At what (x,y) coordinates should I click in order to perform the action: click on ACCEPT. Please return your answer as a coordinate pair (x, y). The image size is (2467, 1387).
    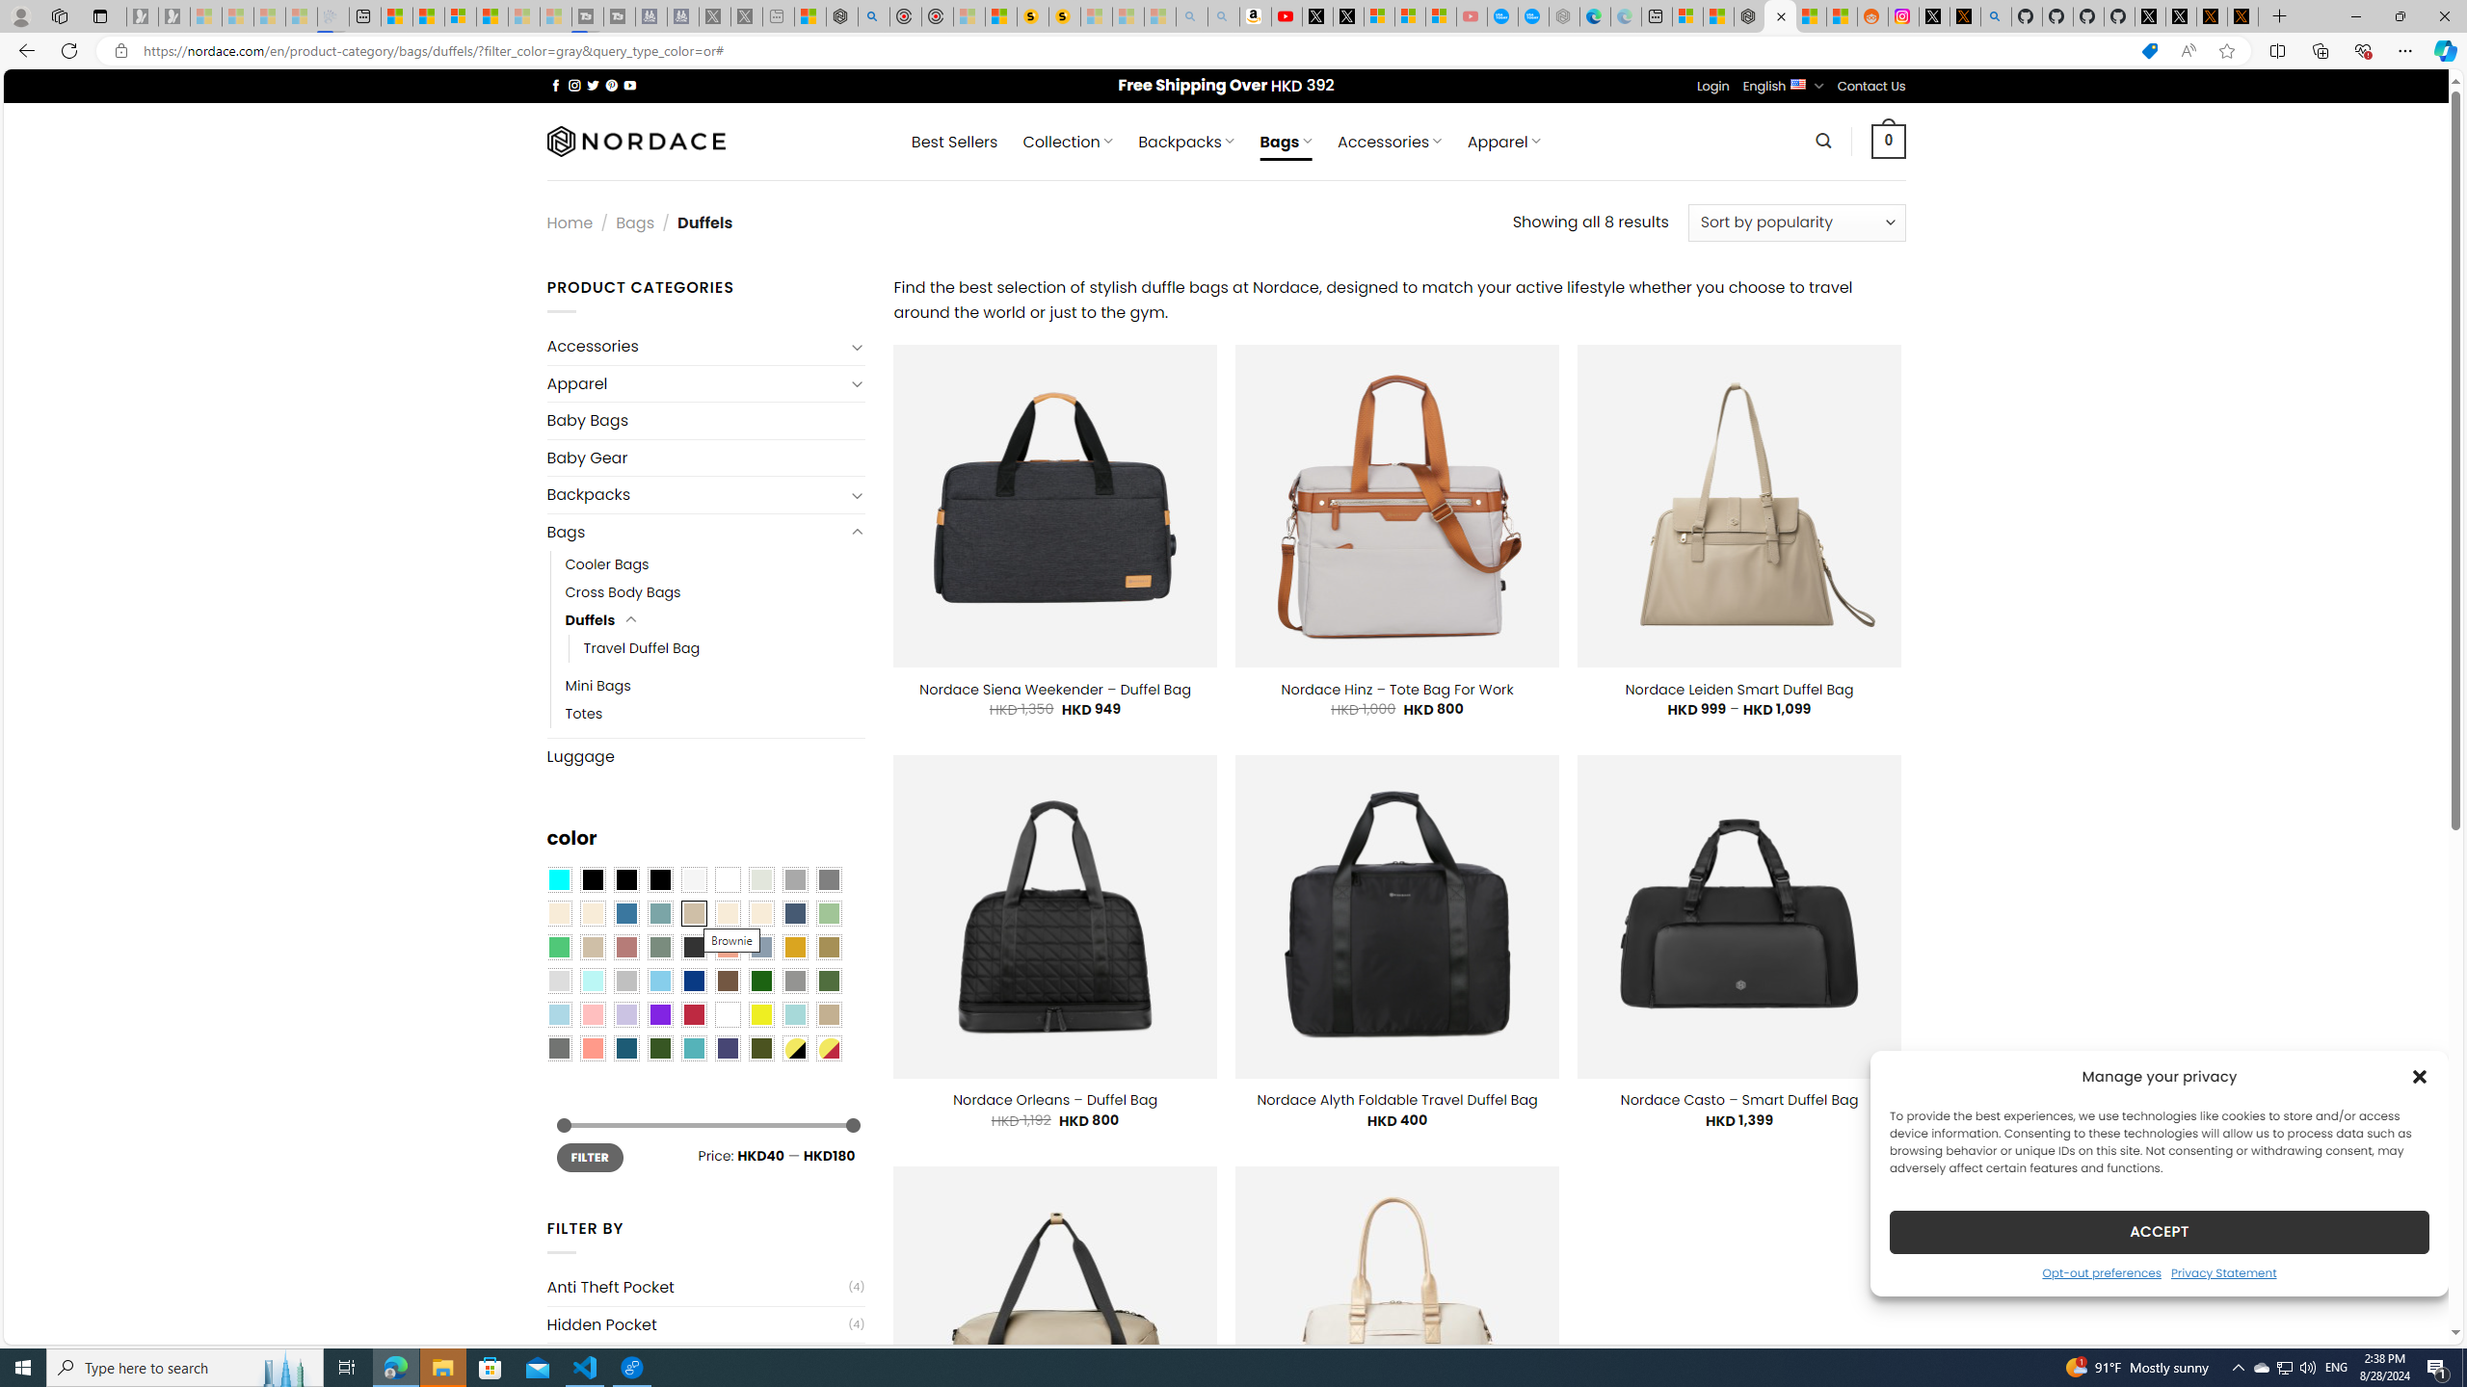
    Looking at the image, I should click on (2159, 1231).